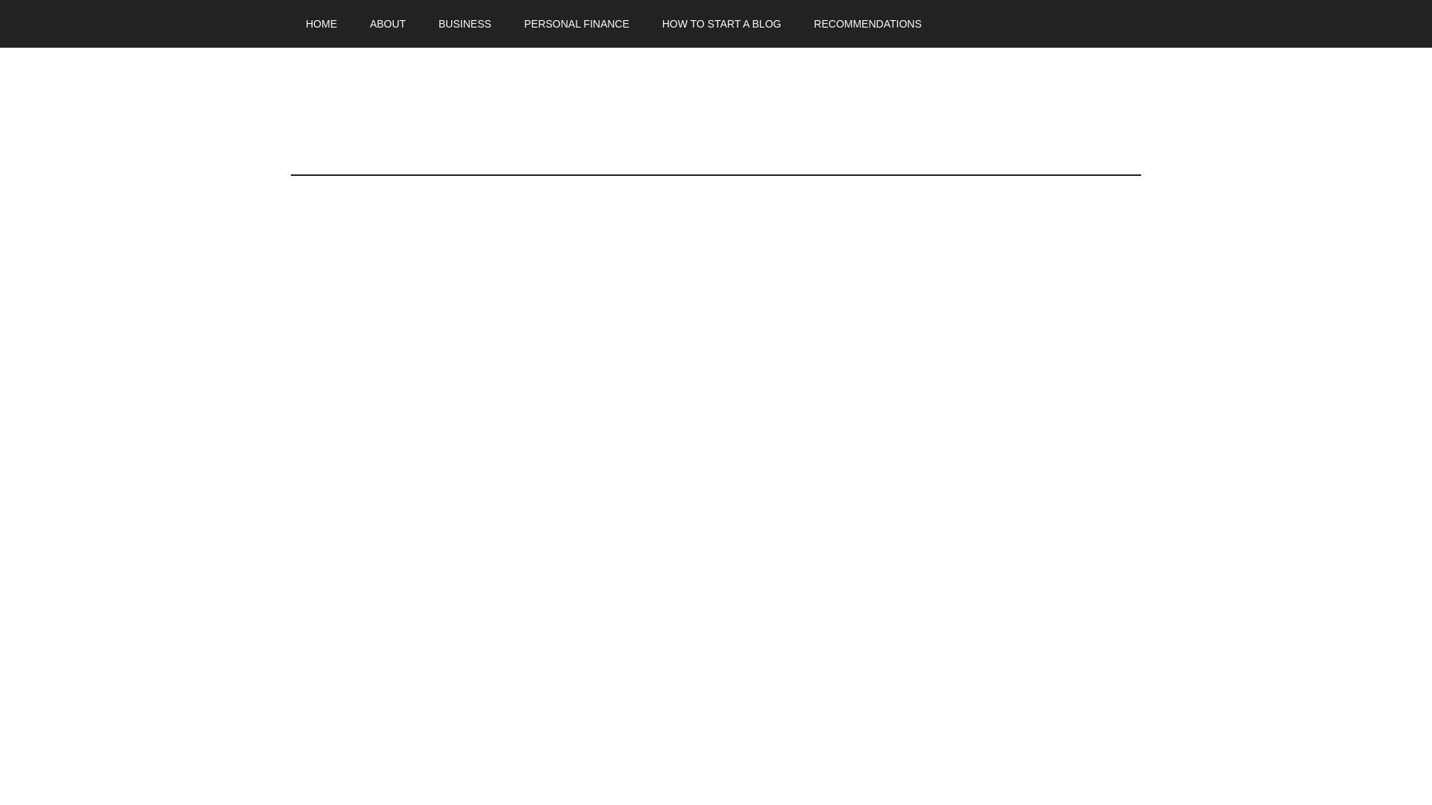 The height and width of the screenshot is (805, 1432). I want to click on Untemplater, so click(432, 110).